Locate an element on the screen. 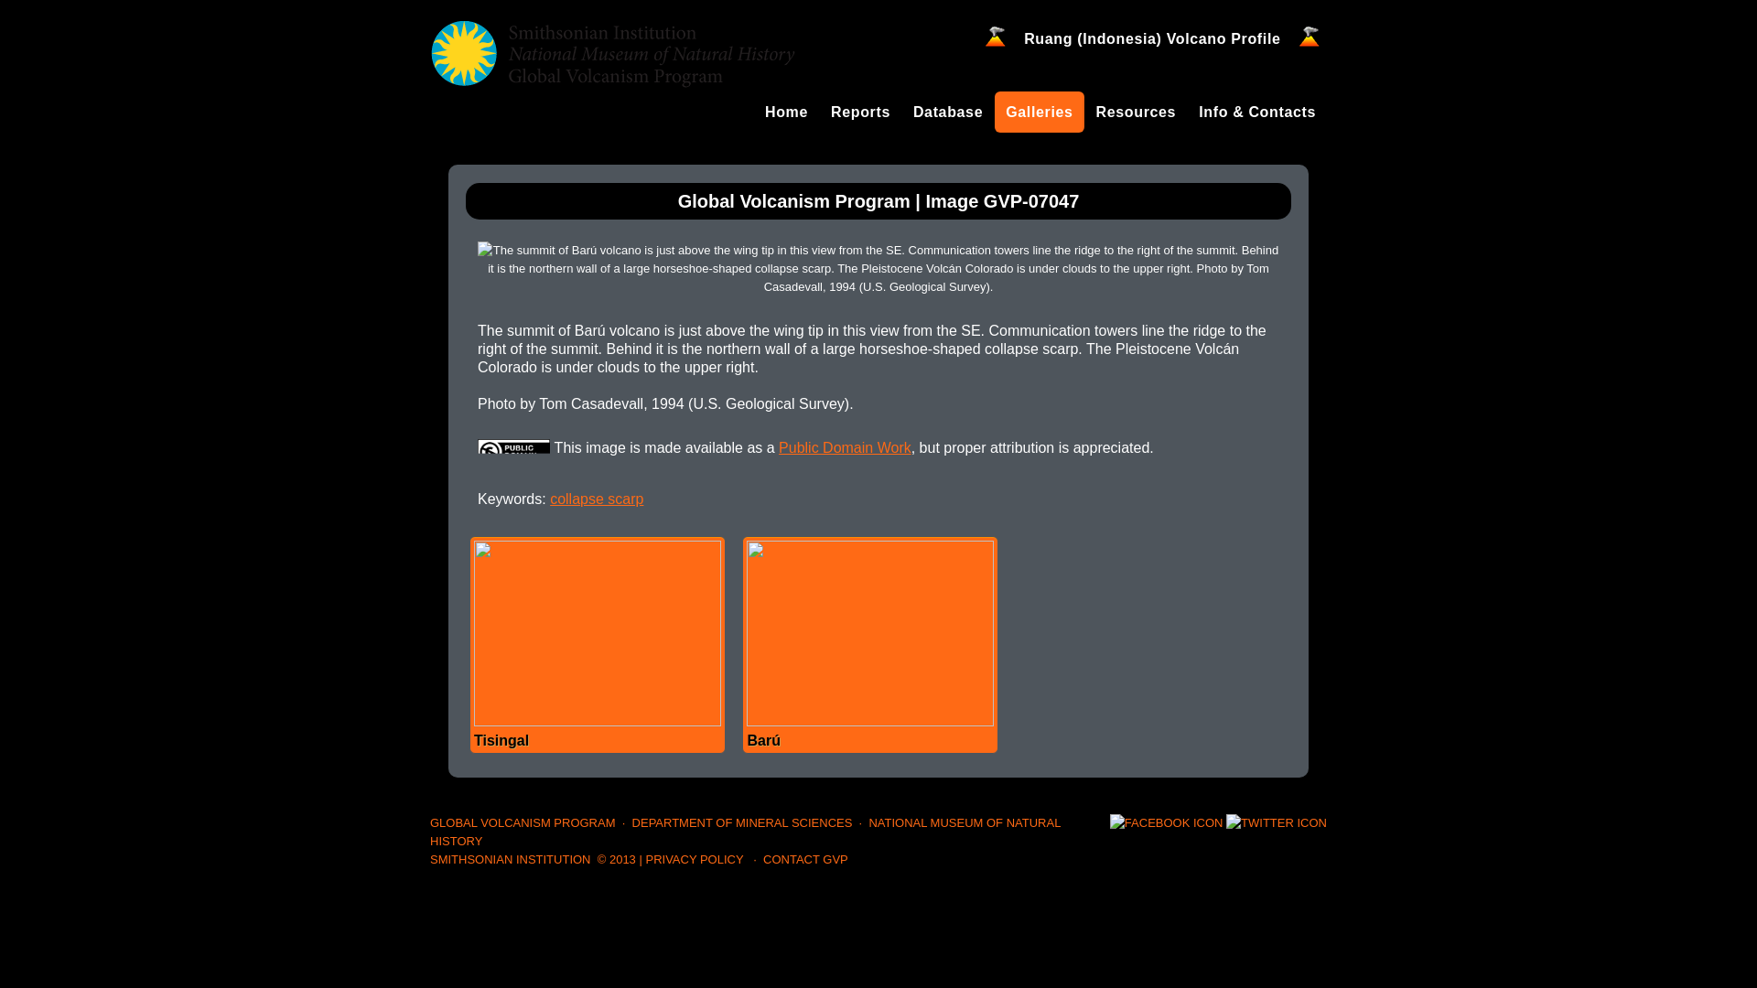 The width and height of the screenshot is (1757, 988). Send email to GVP is located at coordinates (804, 860).